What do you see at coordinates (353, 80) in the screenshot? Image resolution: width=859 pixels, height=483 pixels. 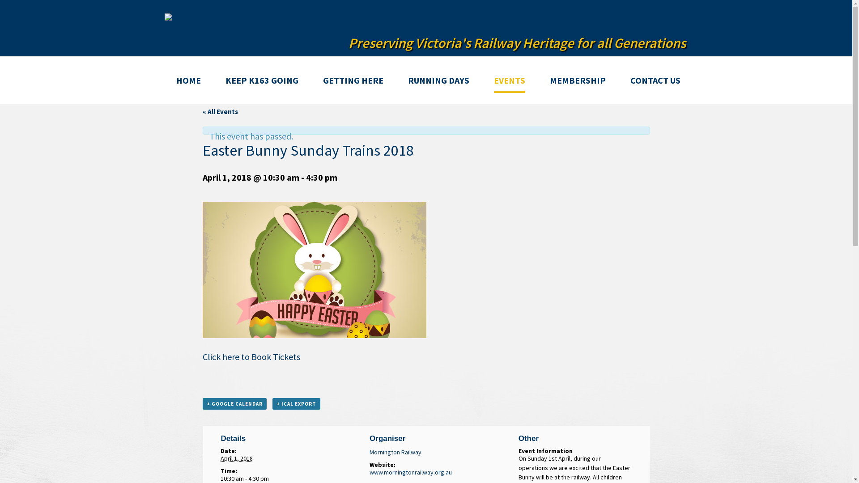 I see `GETTING HERE` at bounding box center [353, 80].